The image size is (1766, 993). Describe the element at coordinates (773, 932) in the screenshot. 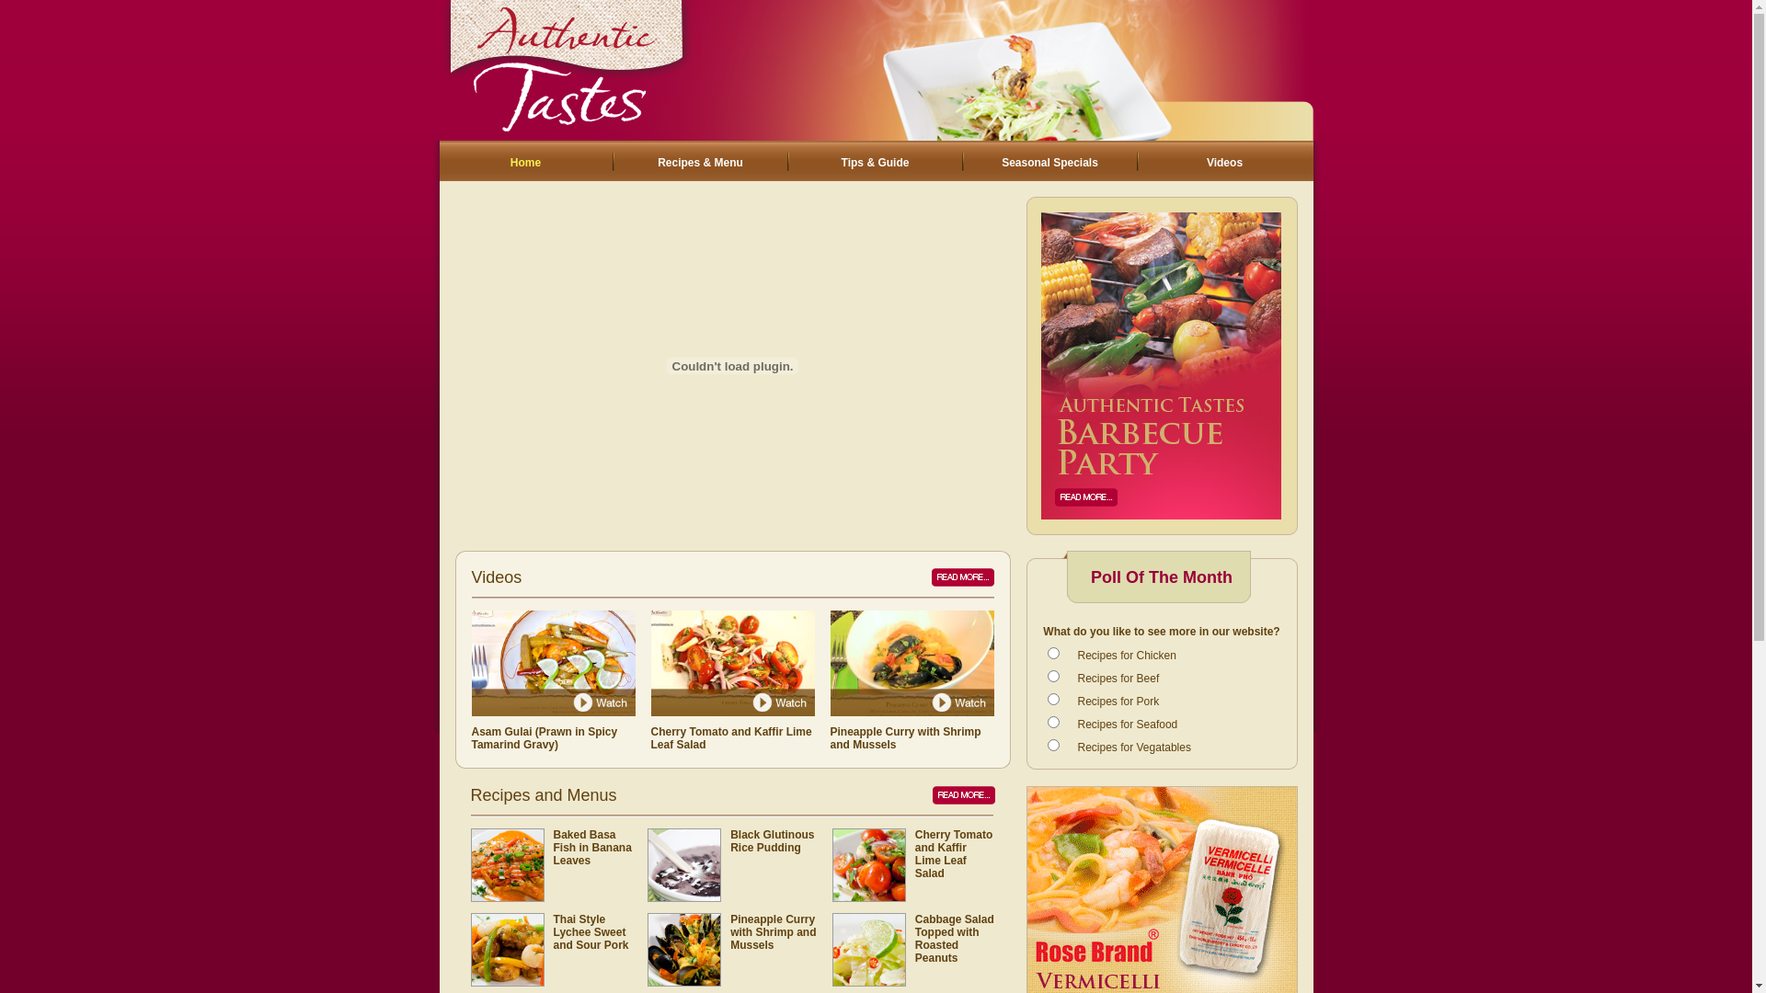

I see `Pineapple Curry with Shrimp and Mussels` at that location.